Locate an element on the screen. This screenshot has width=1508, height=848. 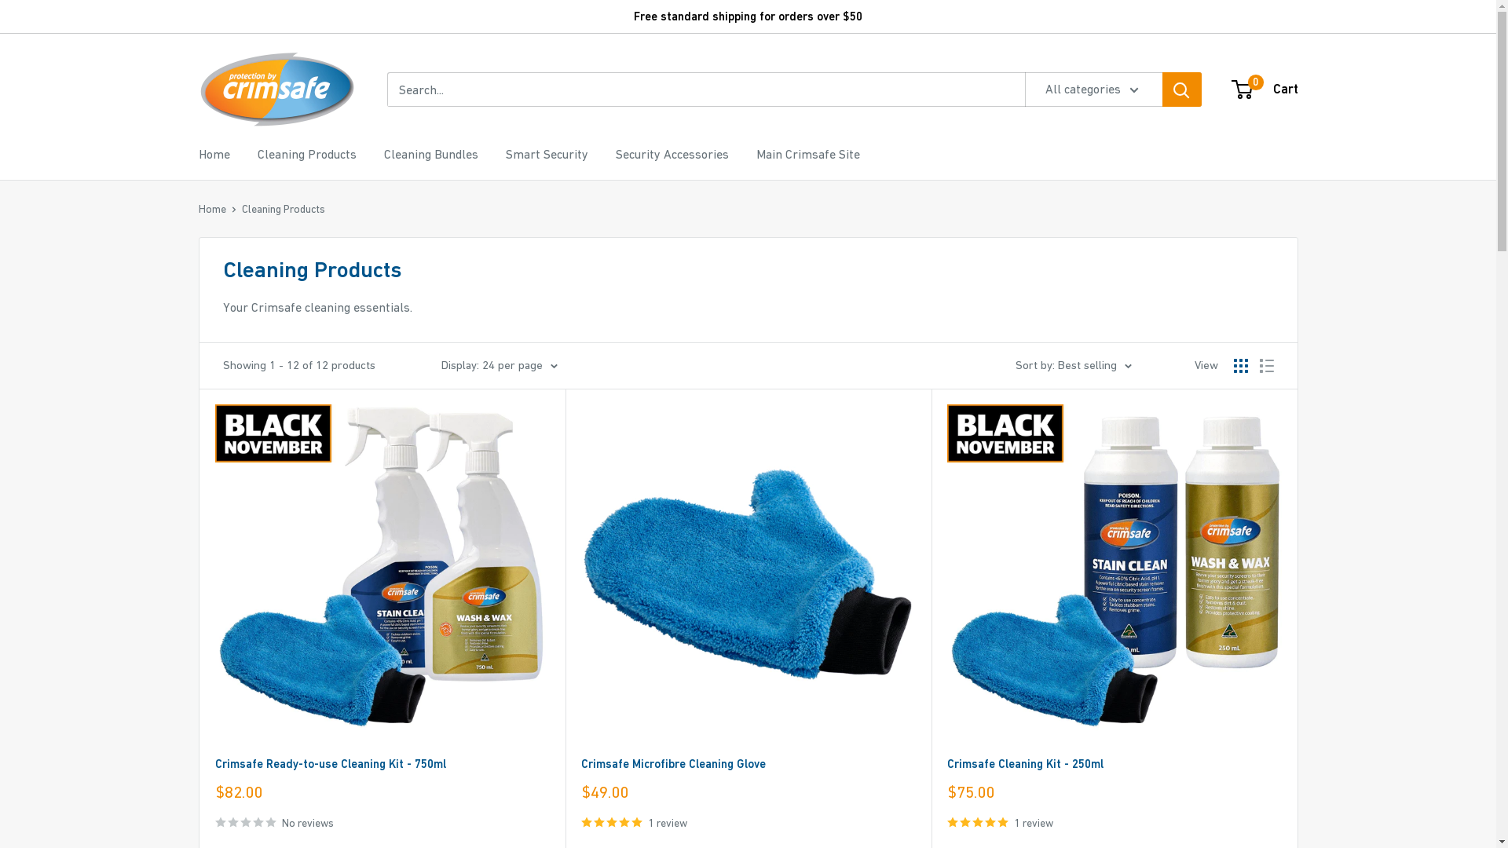
Crimsafe Cleaning Kit - 250ml is located at coordinates (1115, 763).